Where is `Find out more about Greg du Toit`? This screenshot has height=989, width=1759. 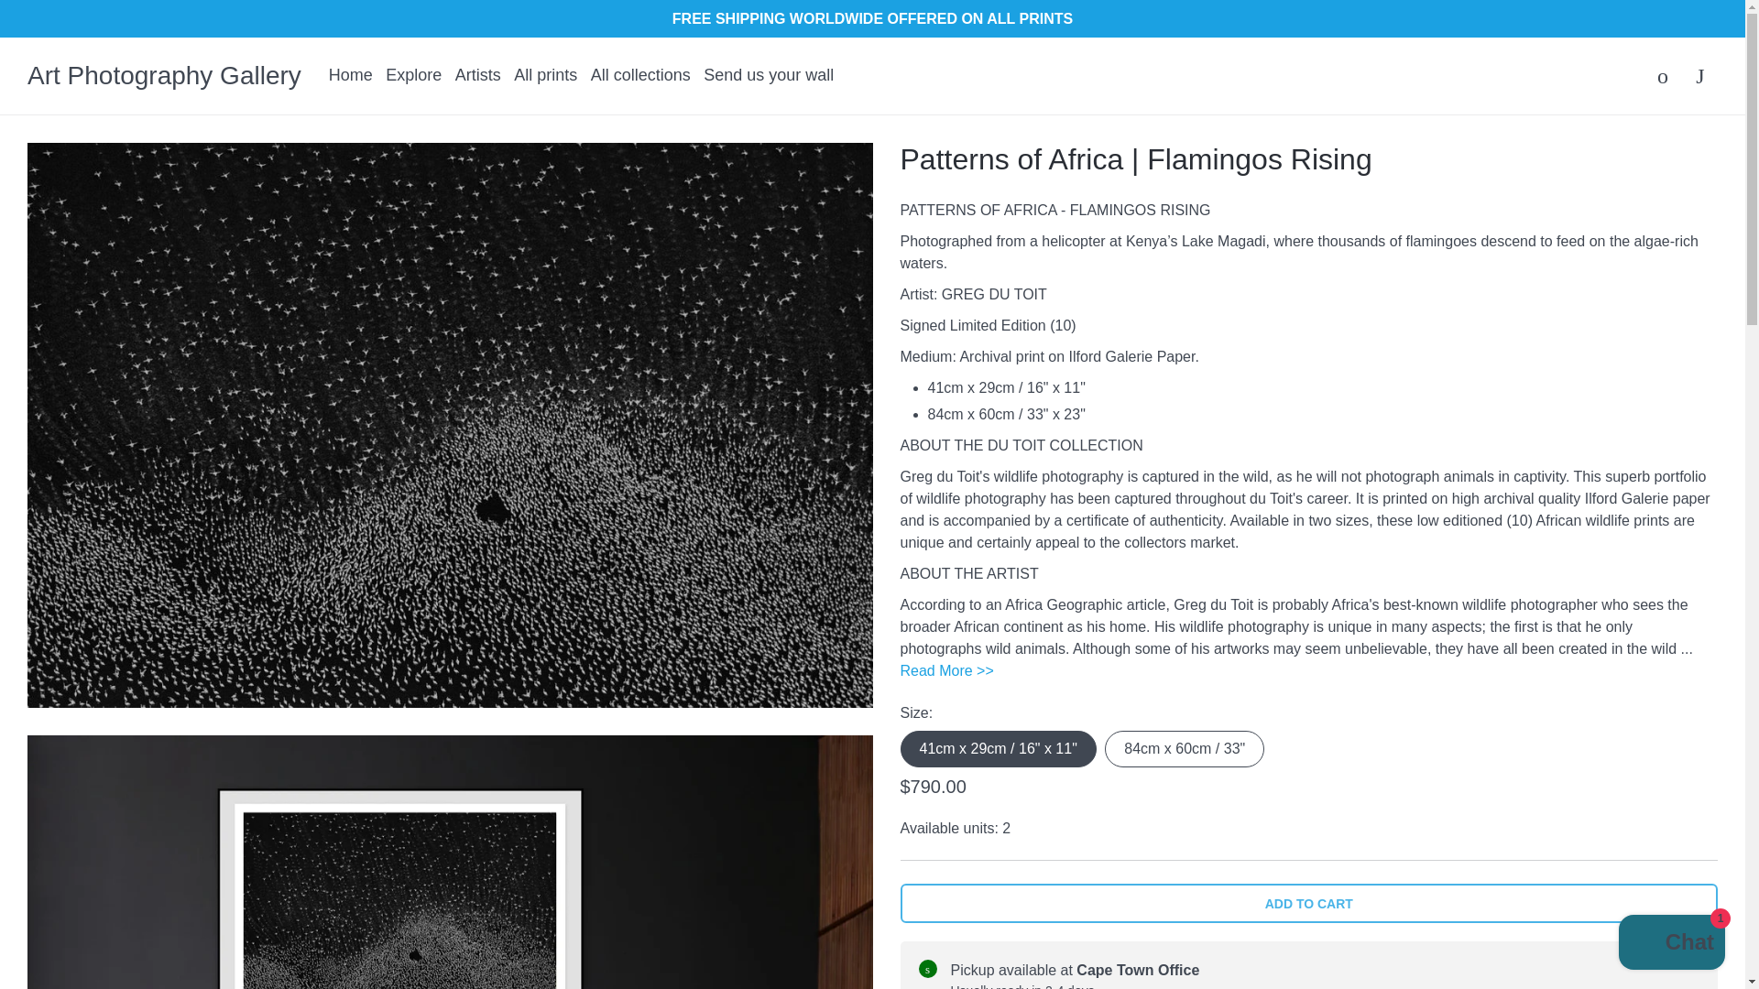
Find out more about Greg du Toit is located at coordinates (945, 670).